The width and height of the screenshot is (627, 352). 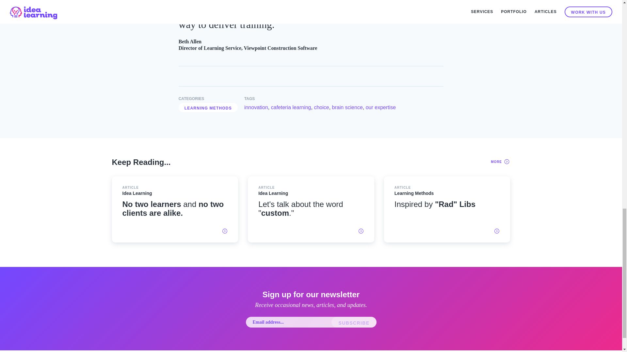 I want to click on Subscribe, so click(x=354, y=322).